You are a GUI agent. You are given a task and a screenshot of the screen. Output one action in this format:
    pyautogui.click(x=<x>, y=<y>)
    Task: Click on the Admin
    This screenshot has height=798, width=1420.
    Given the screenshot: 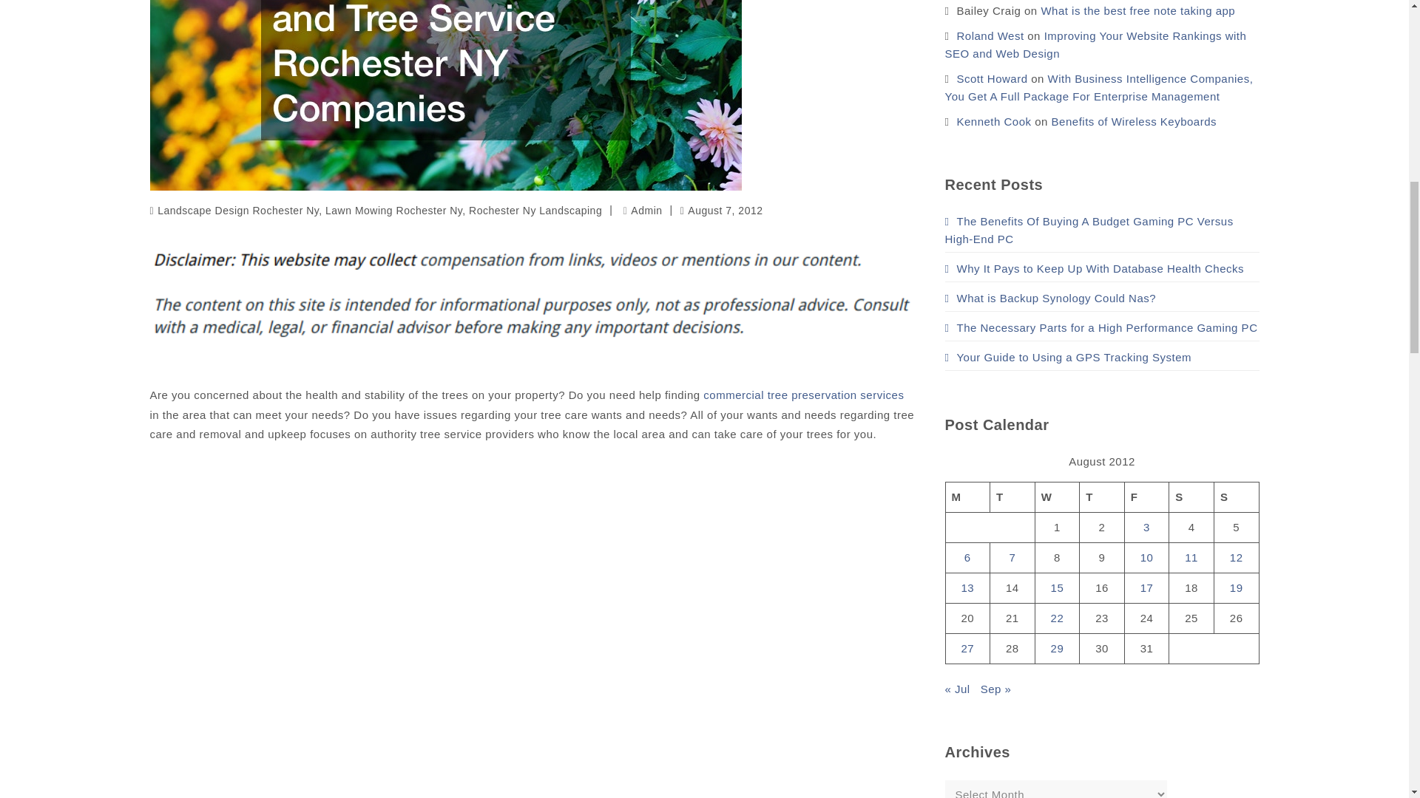 What is the action you would take?
    pyautogui.click(x=643, y=210)
    